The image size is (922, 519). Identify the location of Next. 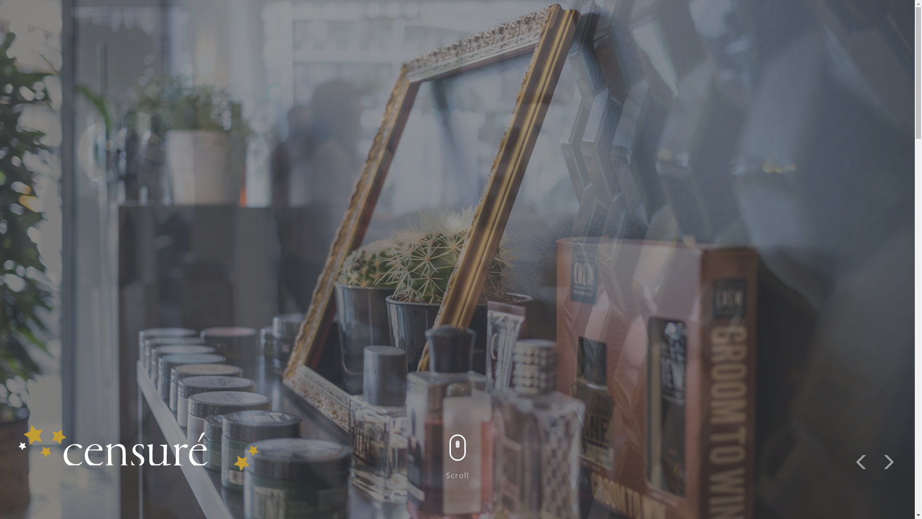
(888, 464).